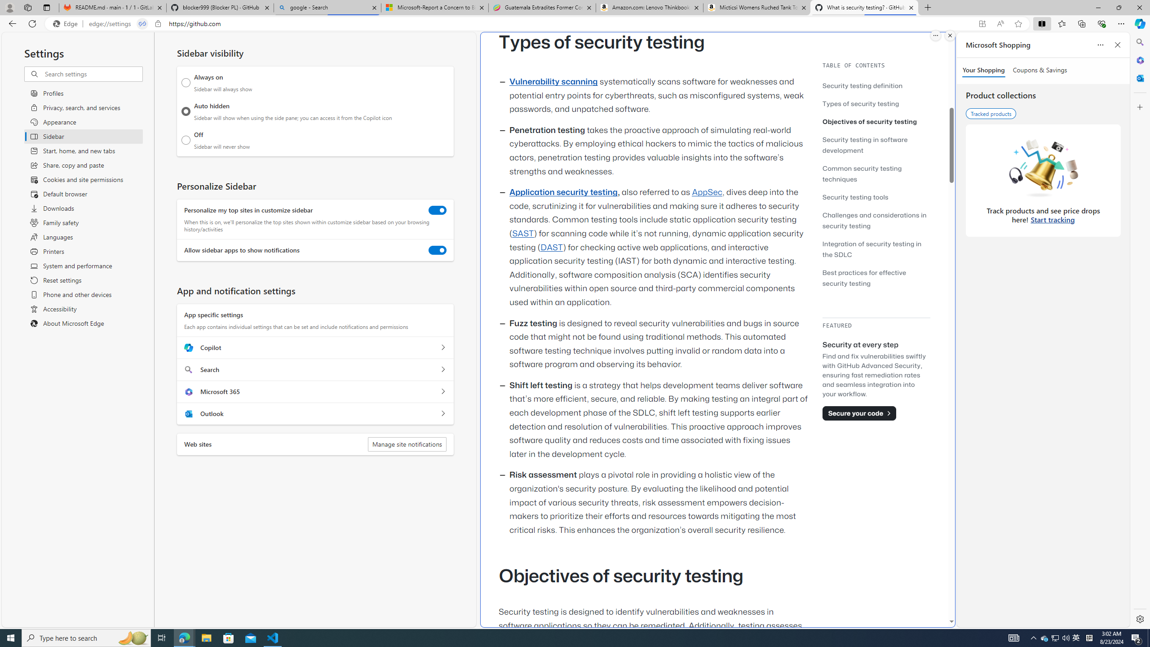 This screenshot has height=647, width=1150. What do you see at coordinates (862, 173) in the screenshot?
I see `Common security testing techniques` at bounding box center [862, 173].